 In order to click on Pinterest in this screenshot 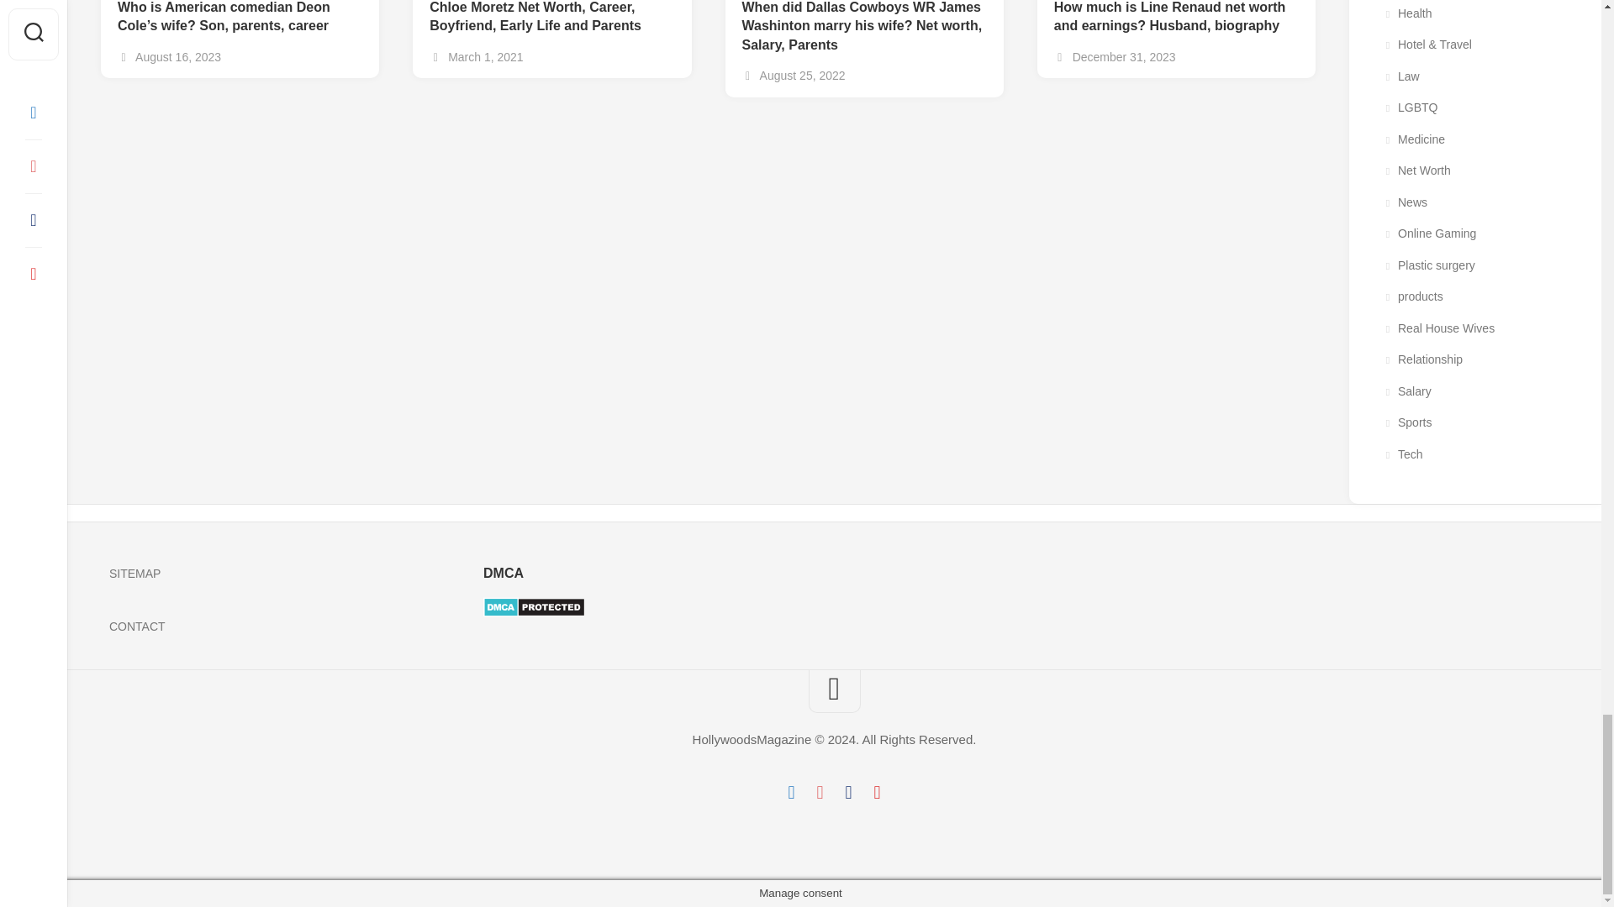, I will do `click(877, 793)`.